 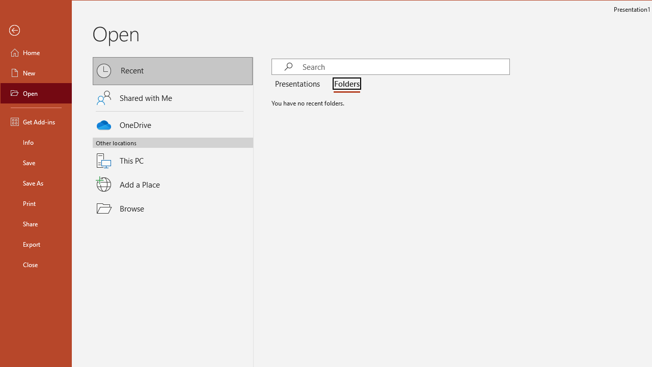 What do you see at coordinates (36, 182) in the screenshot?
I see `Save As` at bounding box center [36, 182].